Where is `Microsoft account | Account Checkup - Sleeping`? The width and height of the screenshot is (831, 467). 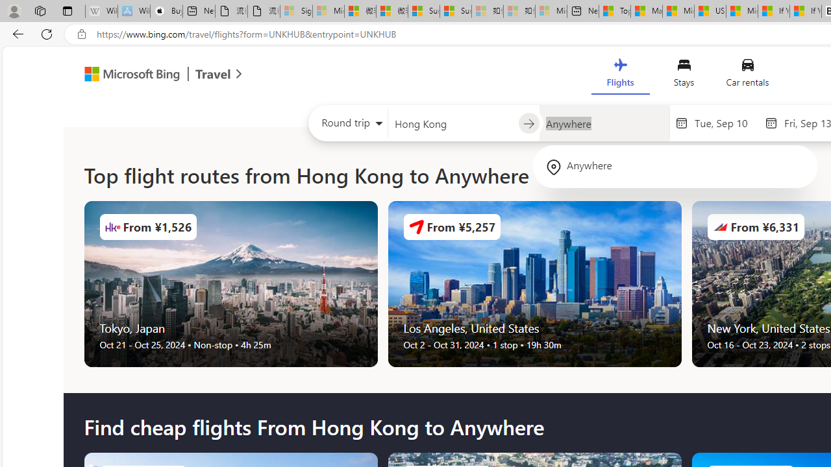 Microsoft account | Account Checkup - Sleeping is located at coordinates (551, 12).